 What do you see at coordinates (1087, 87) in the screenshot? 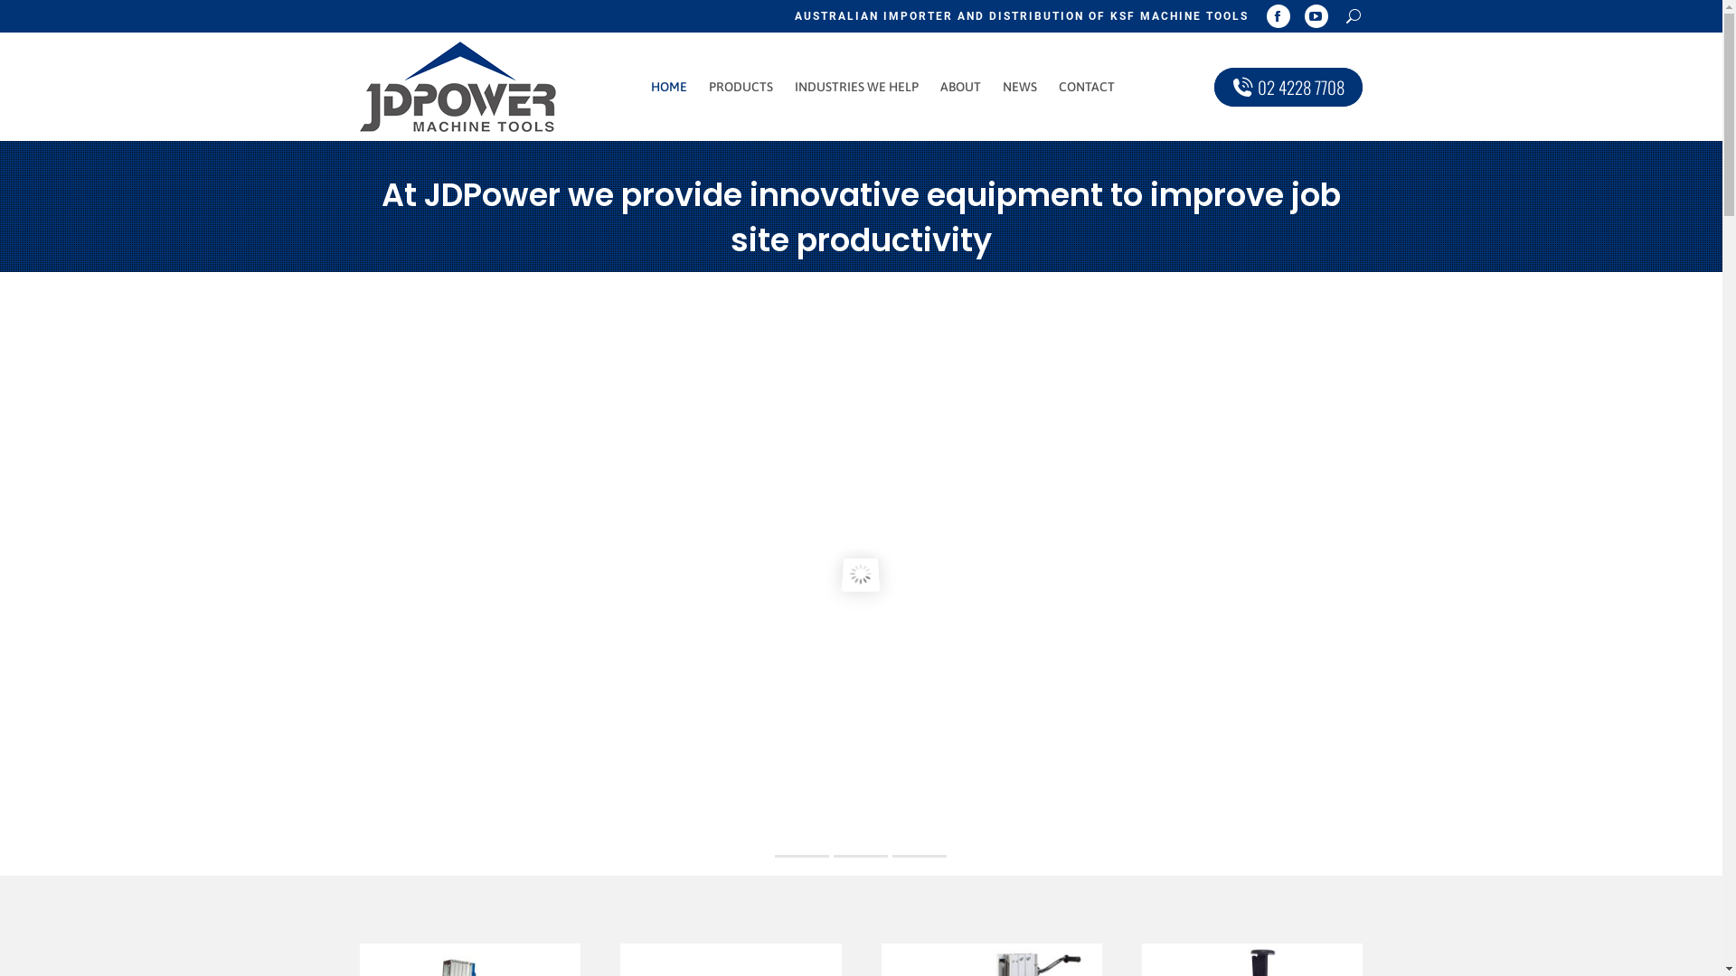
I see `CONTACT` at bounding box center [1087, 87].